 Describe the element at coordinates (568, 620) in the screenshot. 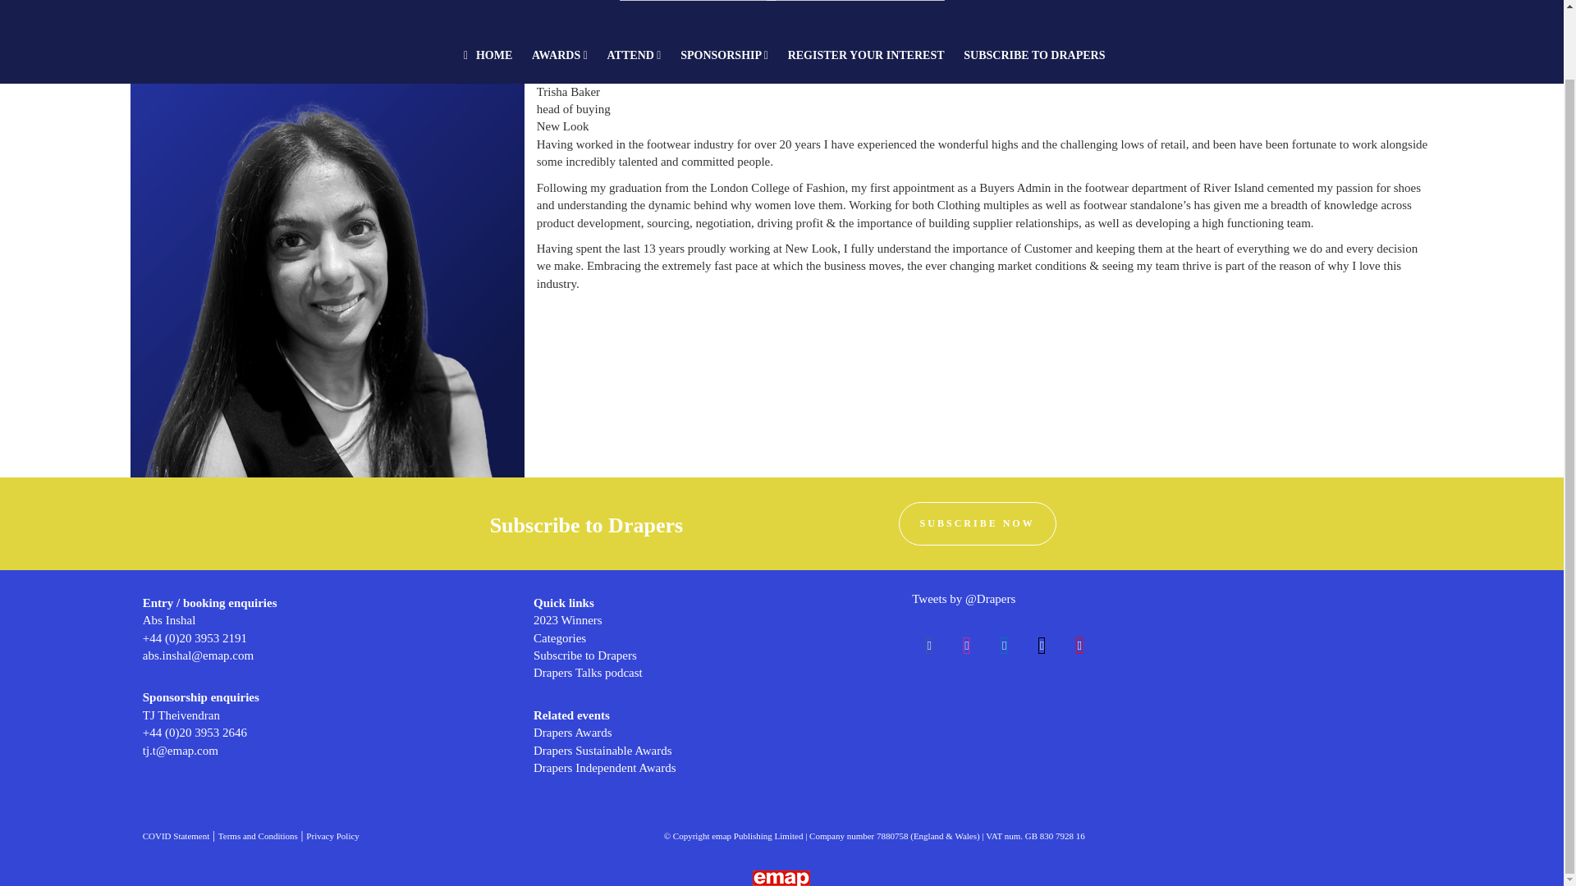

I see `2023 Winners` at that location.